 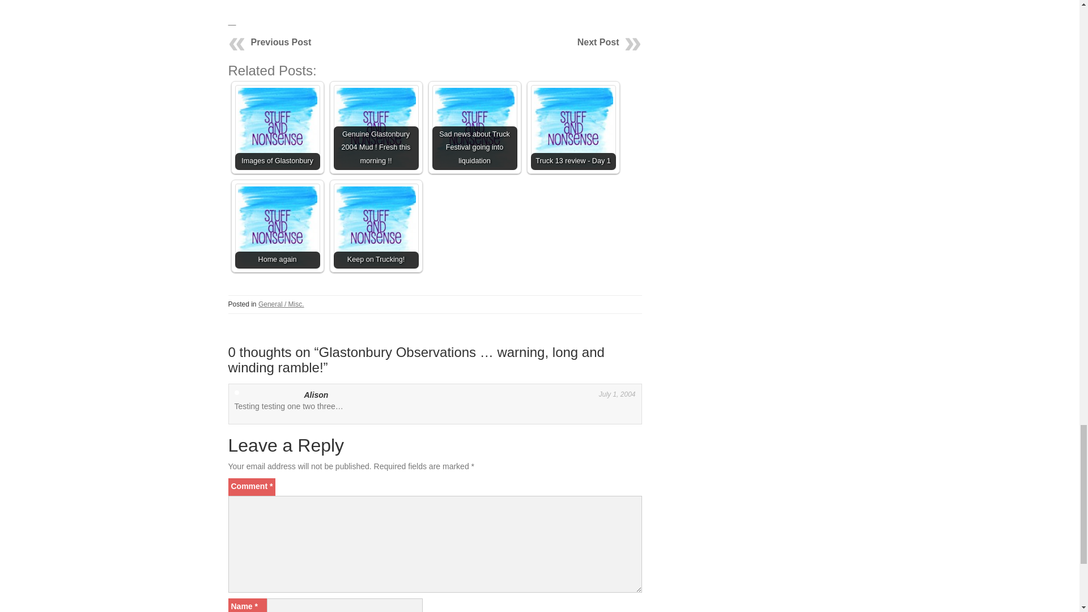 I want to click on Images of Glastonbury, so click(x=277, y=127).